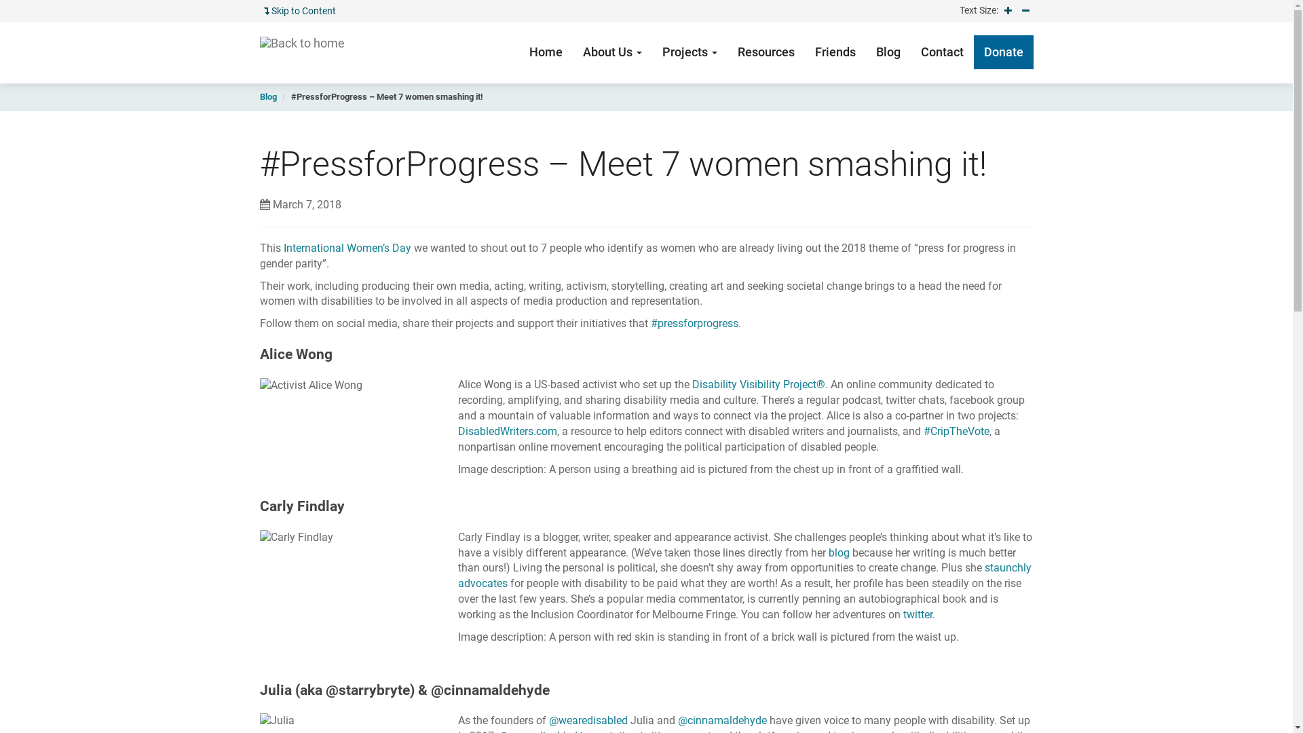 The height and width of the screenshot is (733, 1303). I want to click on #CripTheVote, so click(957, 432).